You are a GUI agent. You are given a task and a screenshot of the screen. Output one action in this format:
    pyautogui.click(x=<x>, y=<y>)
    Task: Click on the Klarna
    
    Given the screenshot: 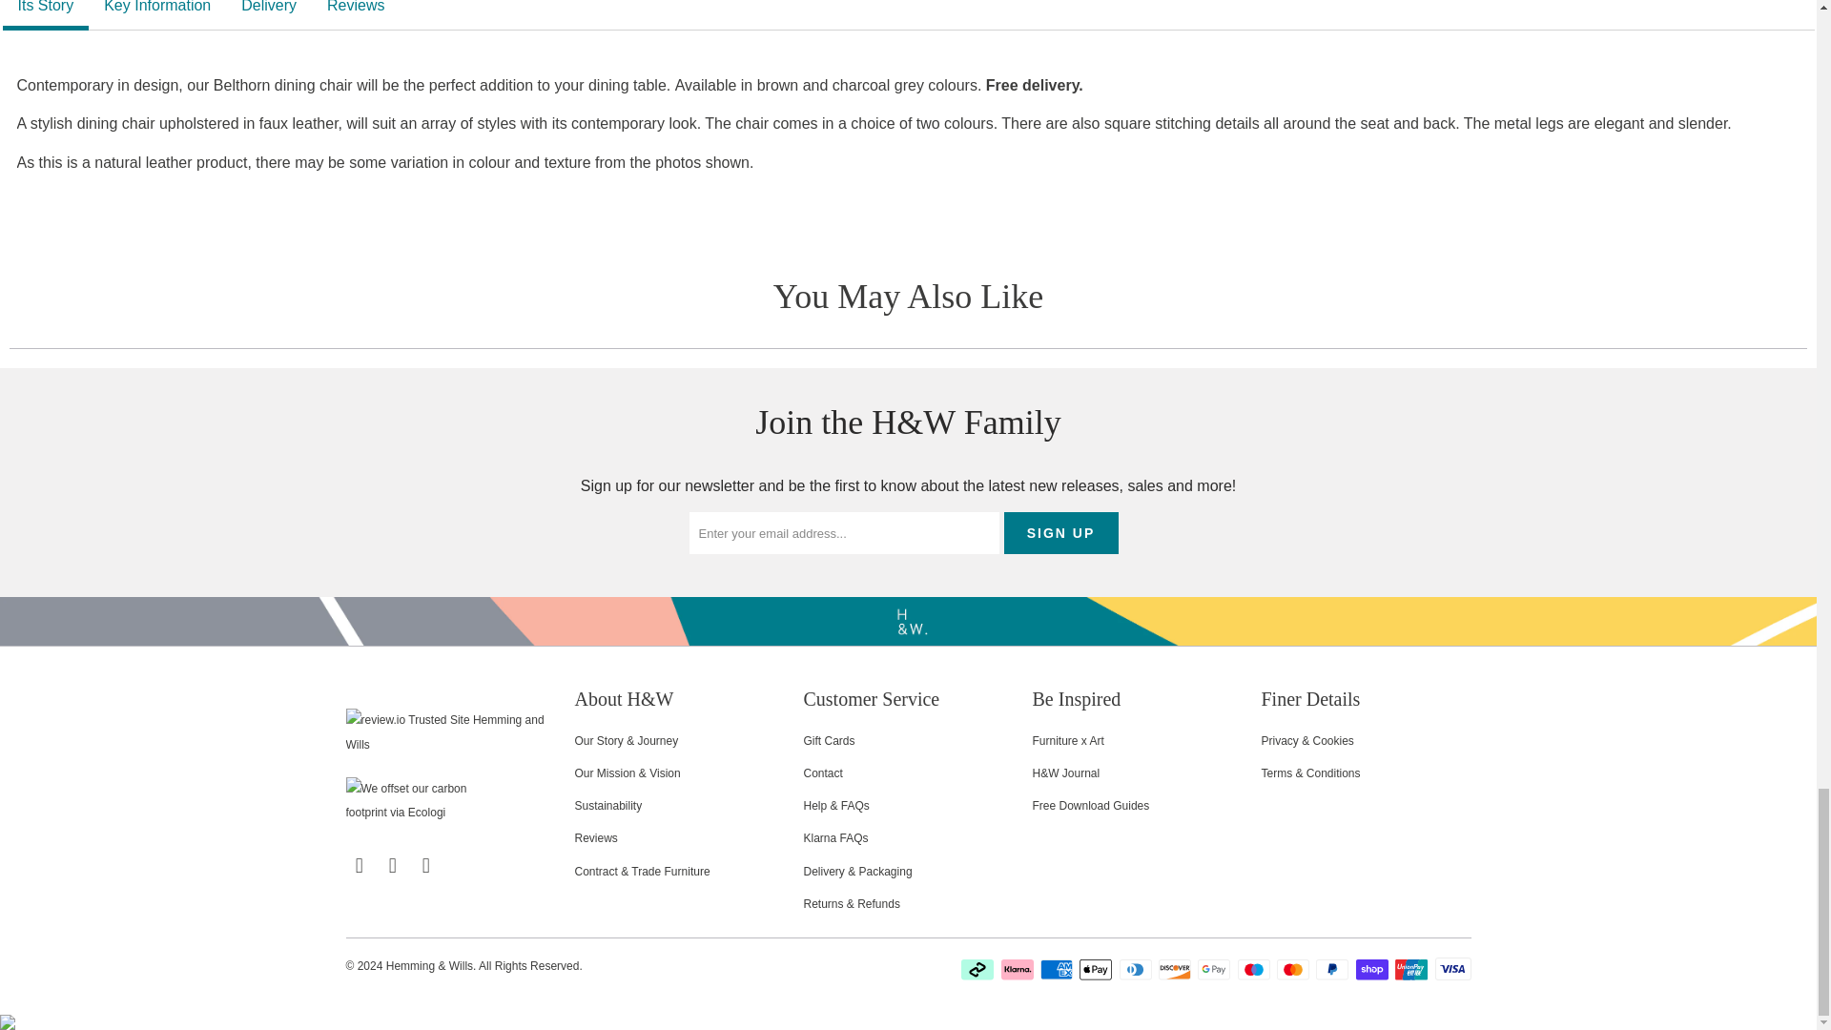 What is the action you would take?
    pyautogui.click(x=1019, y=969)
    